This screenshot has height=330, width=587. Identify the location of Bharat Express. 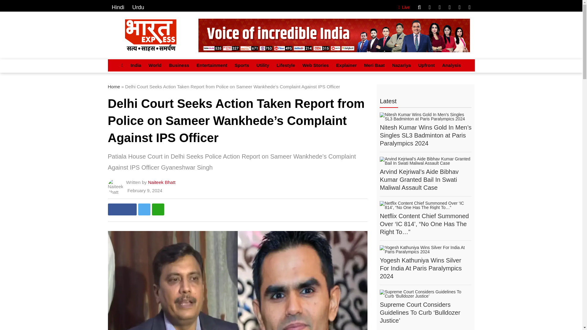
(334, 35).